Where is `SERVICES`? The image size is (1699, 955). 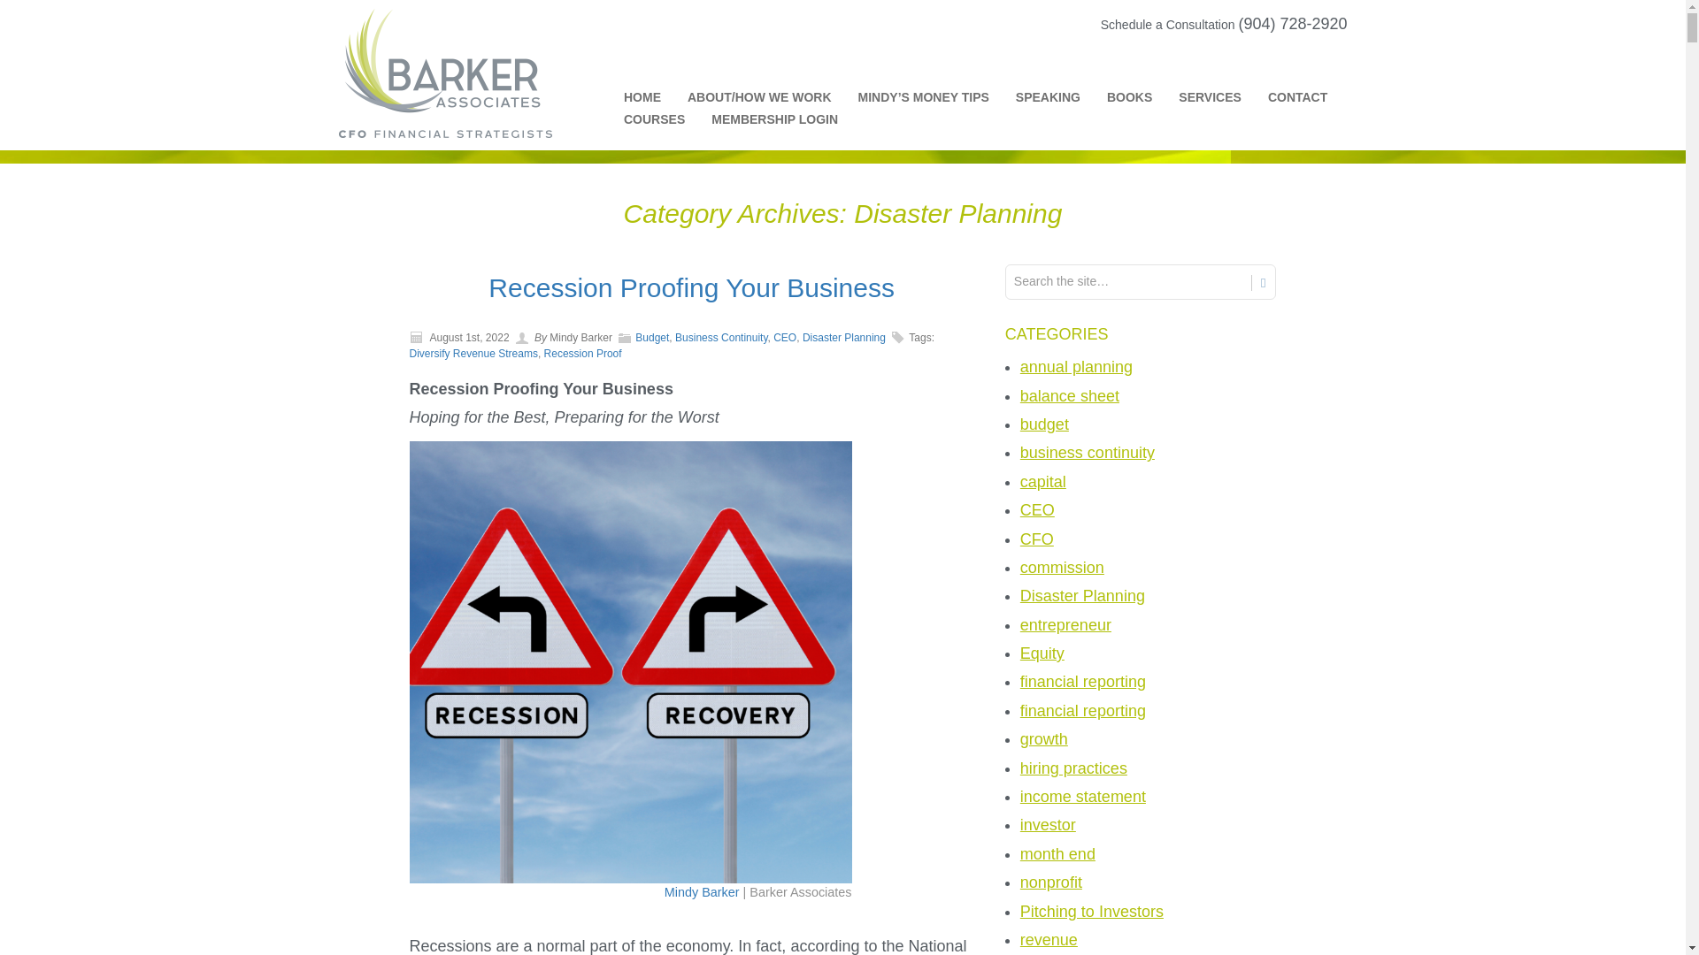 SERVICES is located at coordinates (1196, 101).